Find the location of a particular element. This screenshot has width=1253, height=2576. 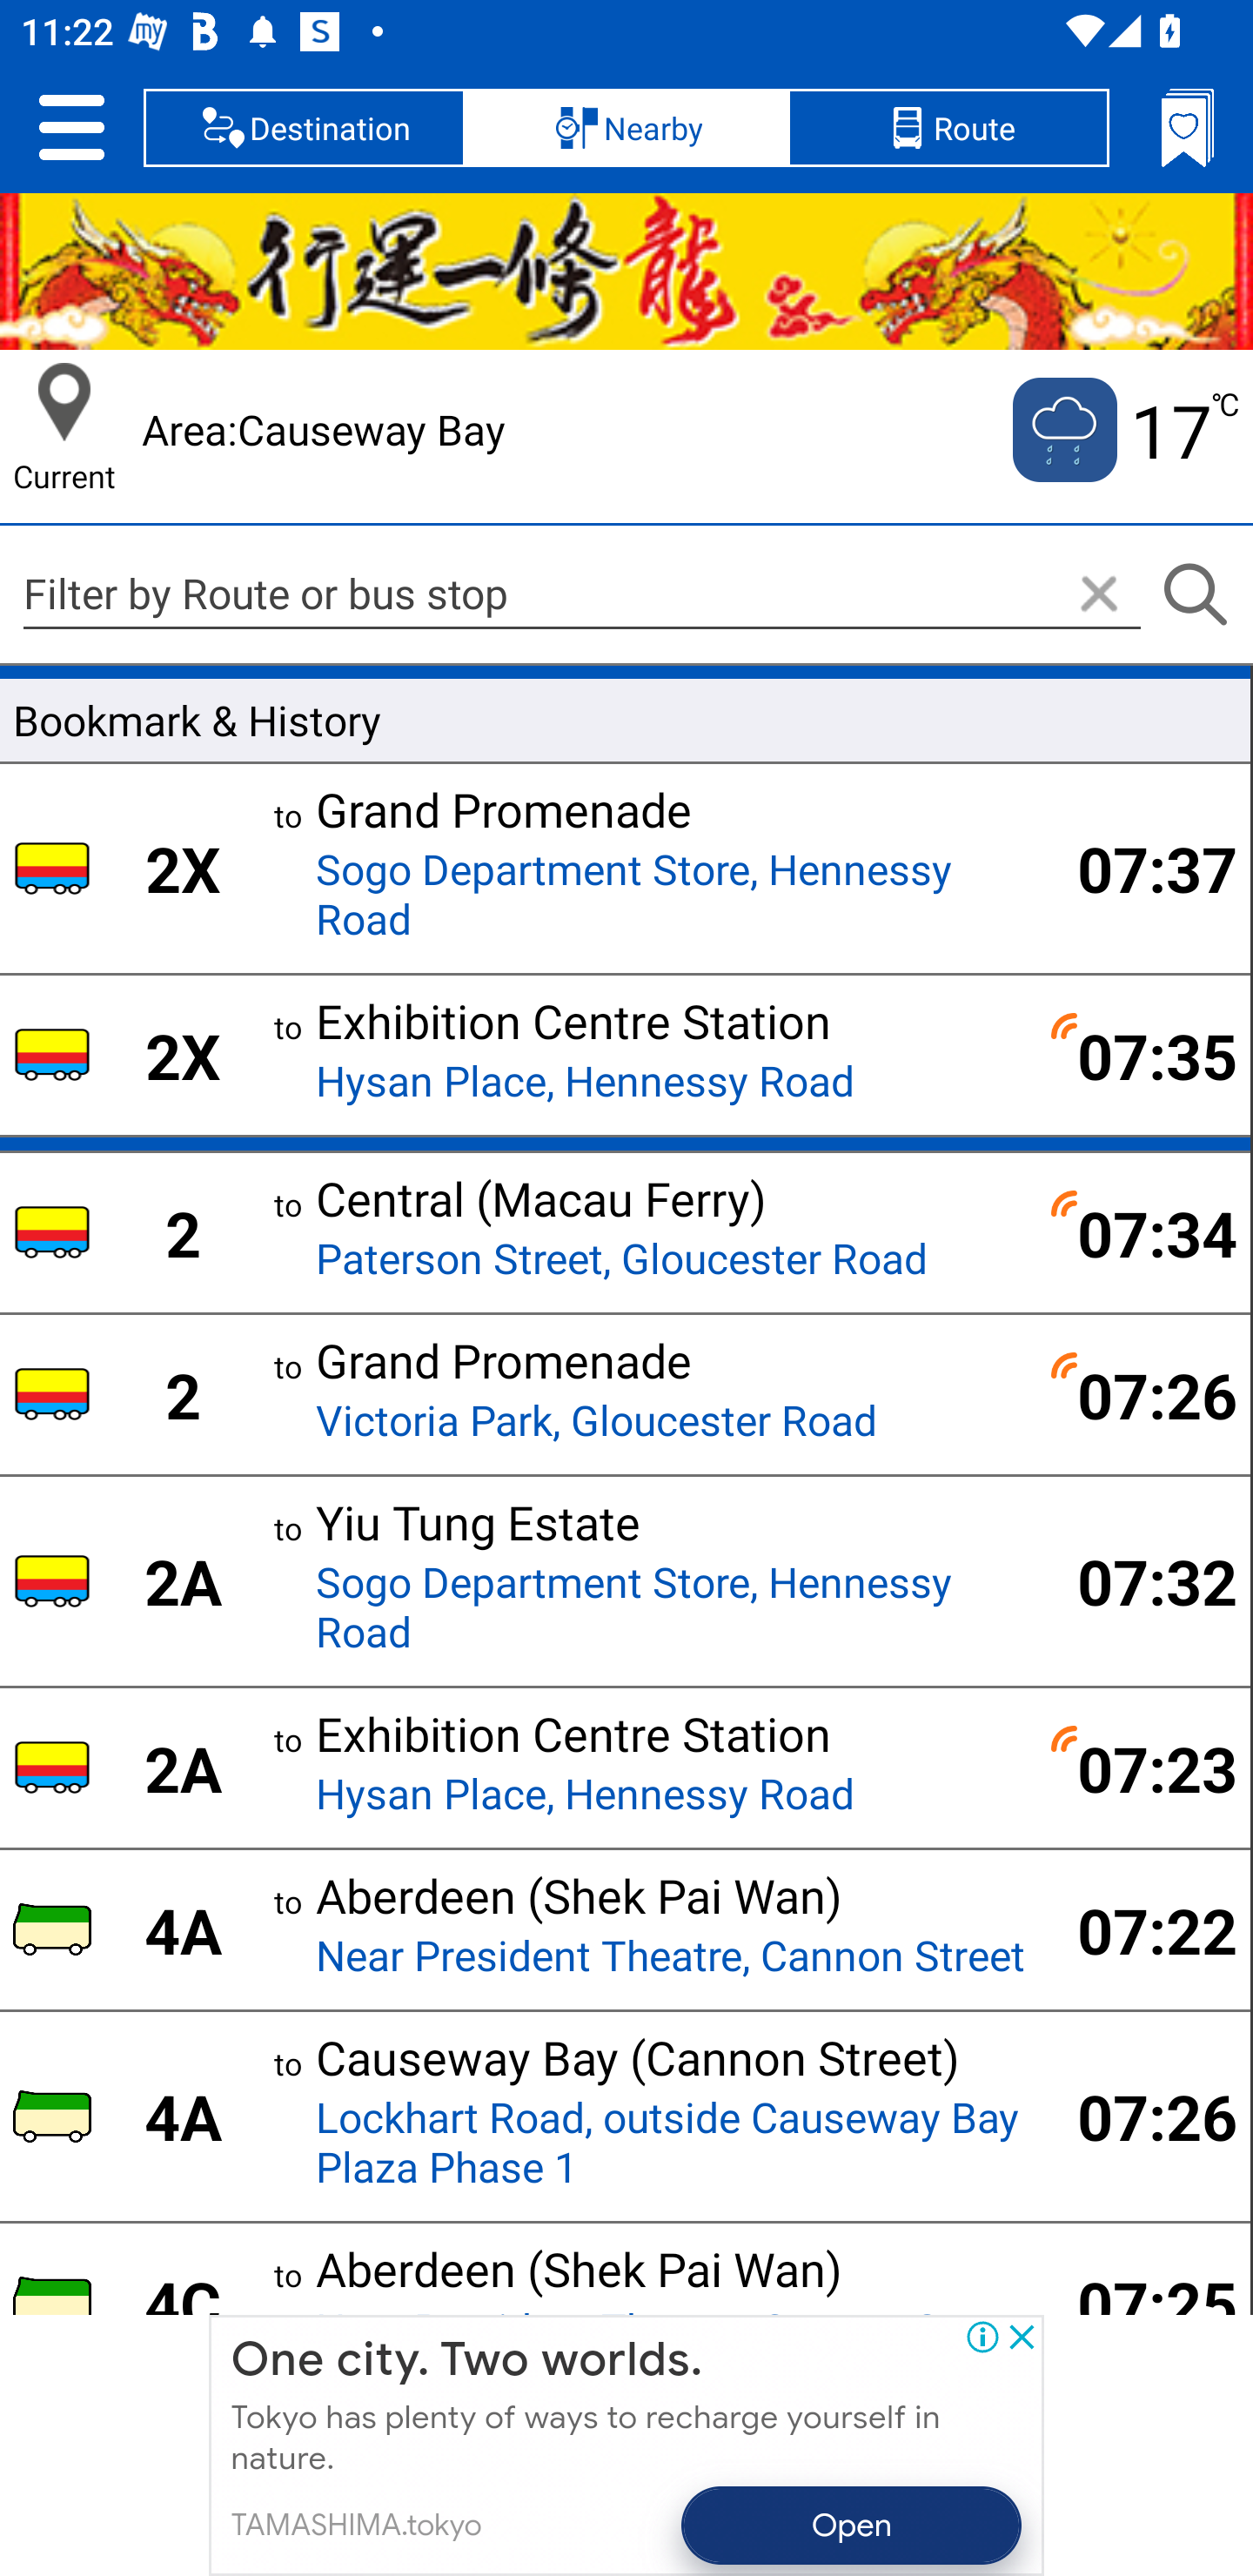

Bookmarks is located at coordinates (1187, 127).